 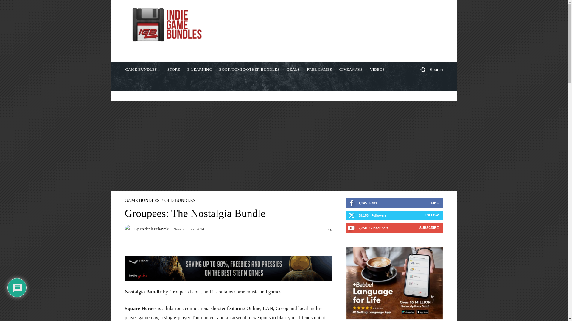 What do you see at coordinates (129, 229) in the screenshot?
I see `Frederik Bukowski` at bounding box center [129, 229].